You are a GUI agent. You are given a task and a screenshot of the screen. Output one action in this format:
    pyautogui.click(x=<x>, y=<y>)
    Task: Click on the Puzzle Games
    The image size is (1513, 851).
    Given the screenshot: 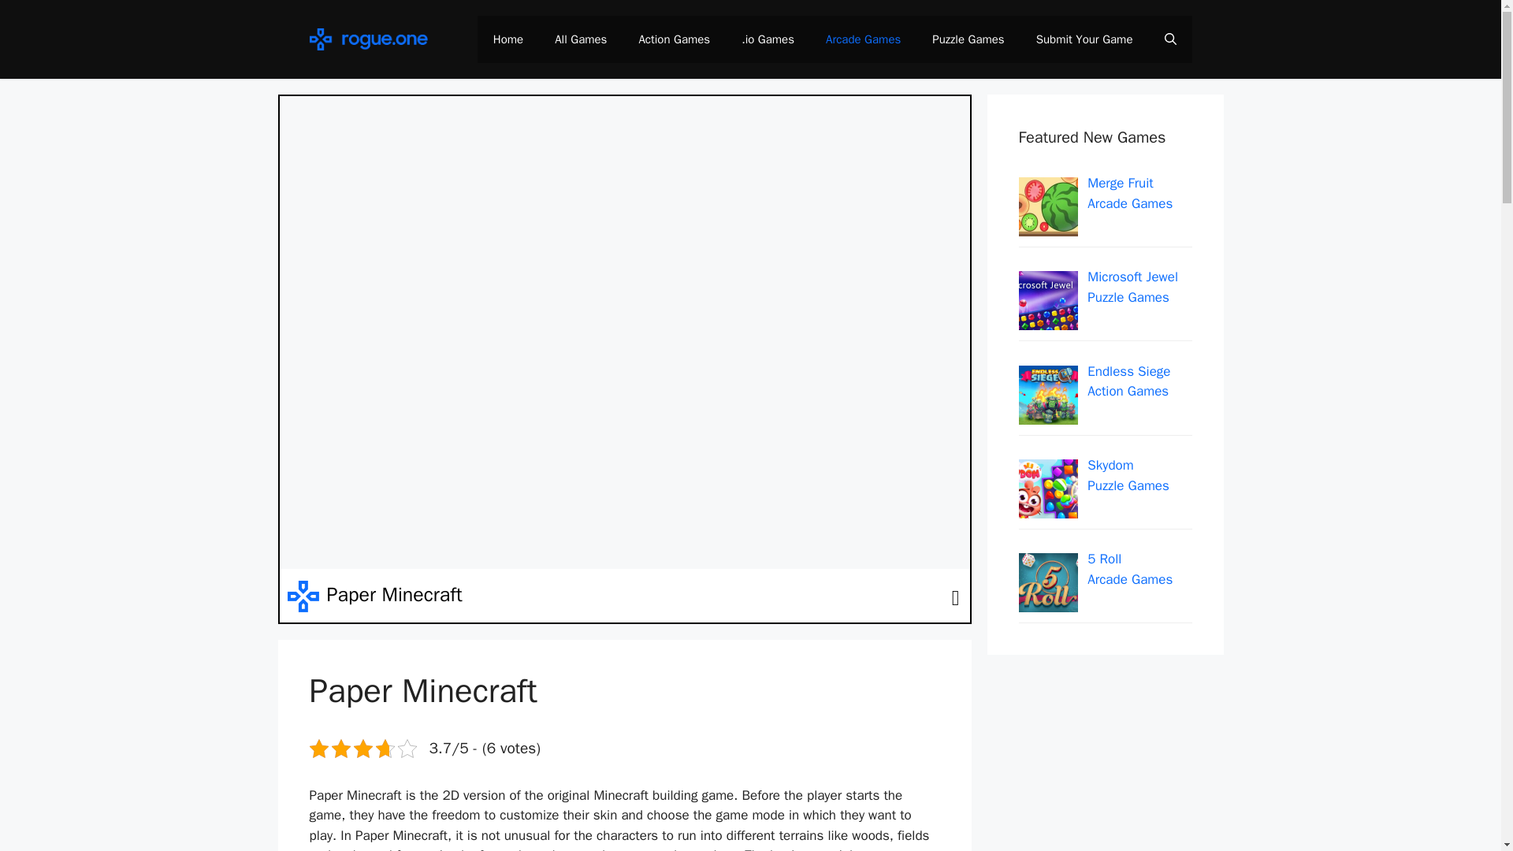 What is the action you would take?
    pyautogui.click(x=1128, y=485)
    